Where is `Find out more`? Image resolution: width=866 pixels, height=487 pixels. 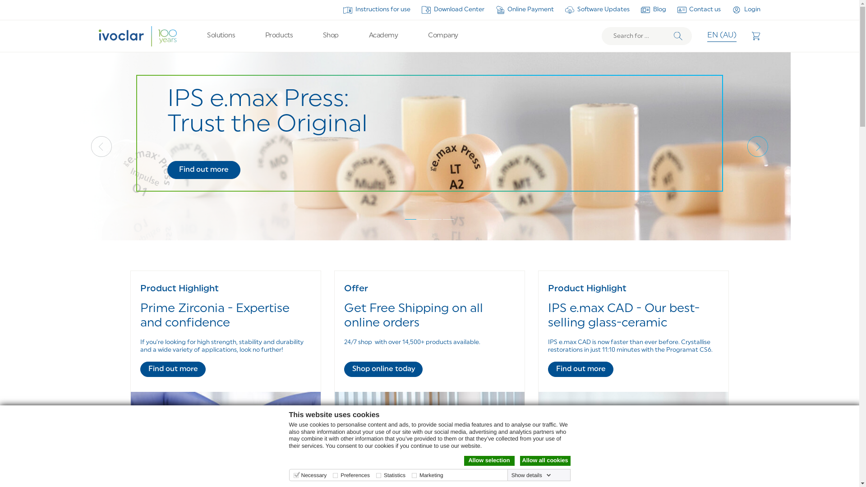 Find out more is located at coordinates (173, 369).